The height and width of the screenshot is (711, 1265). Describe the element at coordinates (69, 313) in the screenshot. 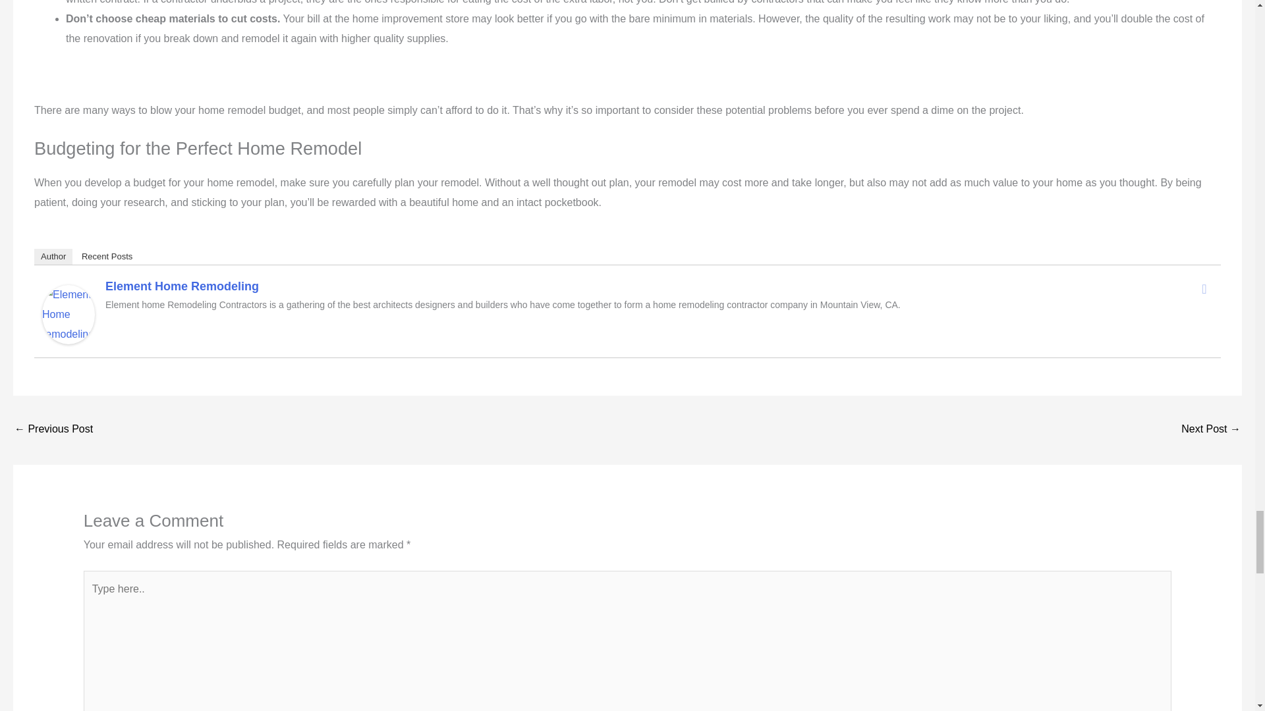

I see `Element Home remodeling` at that location.